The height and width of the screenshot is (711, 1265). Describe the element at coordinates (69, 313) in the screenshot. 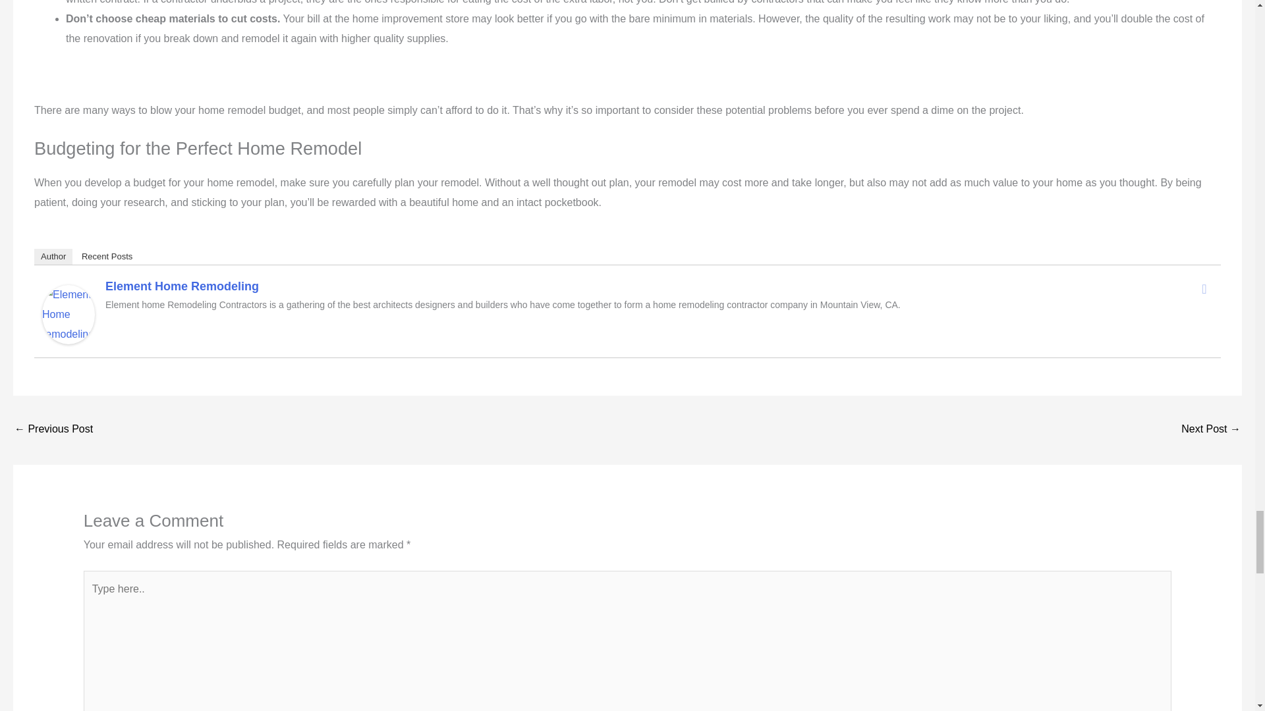

I see `Element Home remodeling` at that location.